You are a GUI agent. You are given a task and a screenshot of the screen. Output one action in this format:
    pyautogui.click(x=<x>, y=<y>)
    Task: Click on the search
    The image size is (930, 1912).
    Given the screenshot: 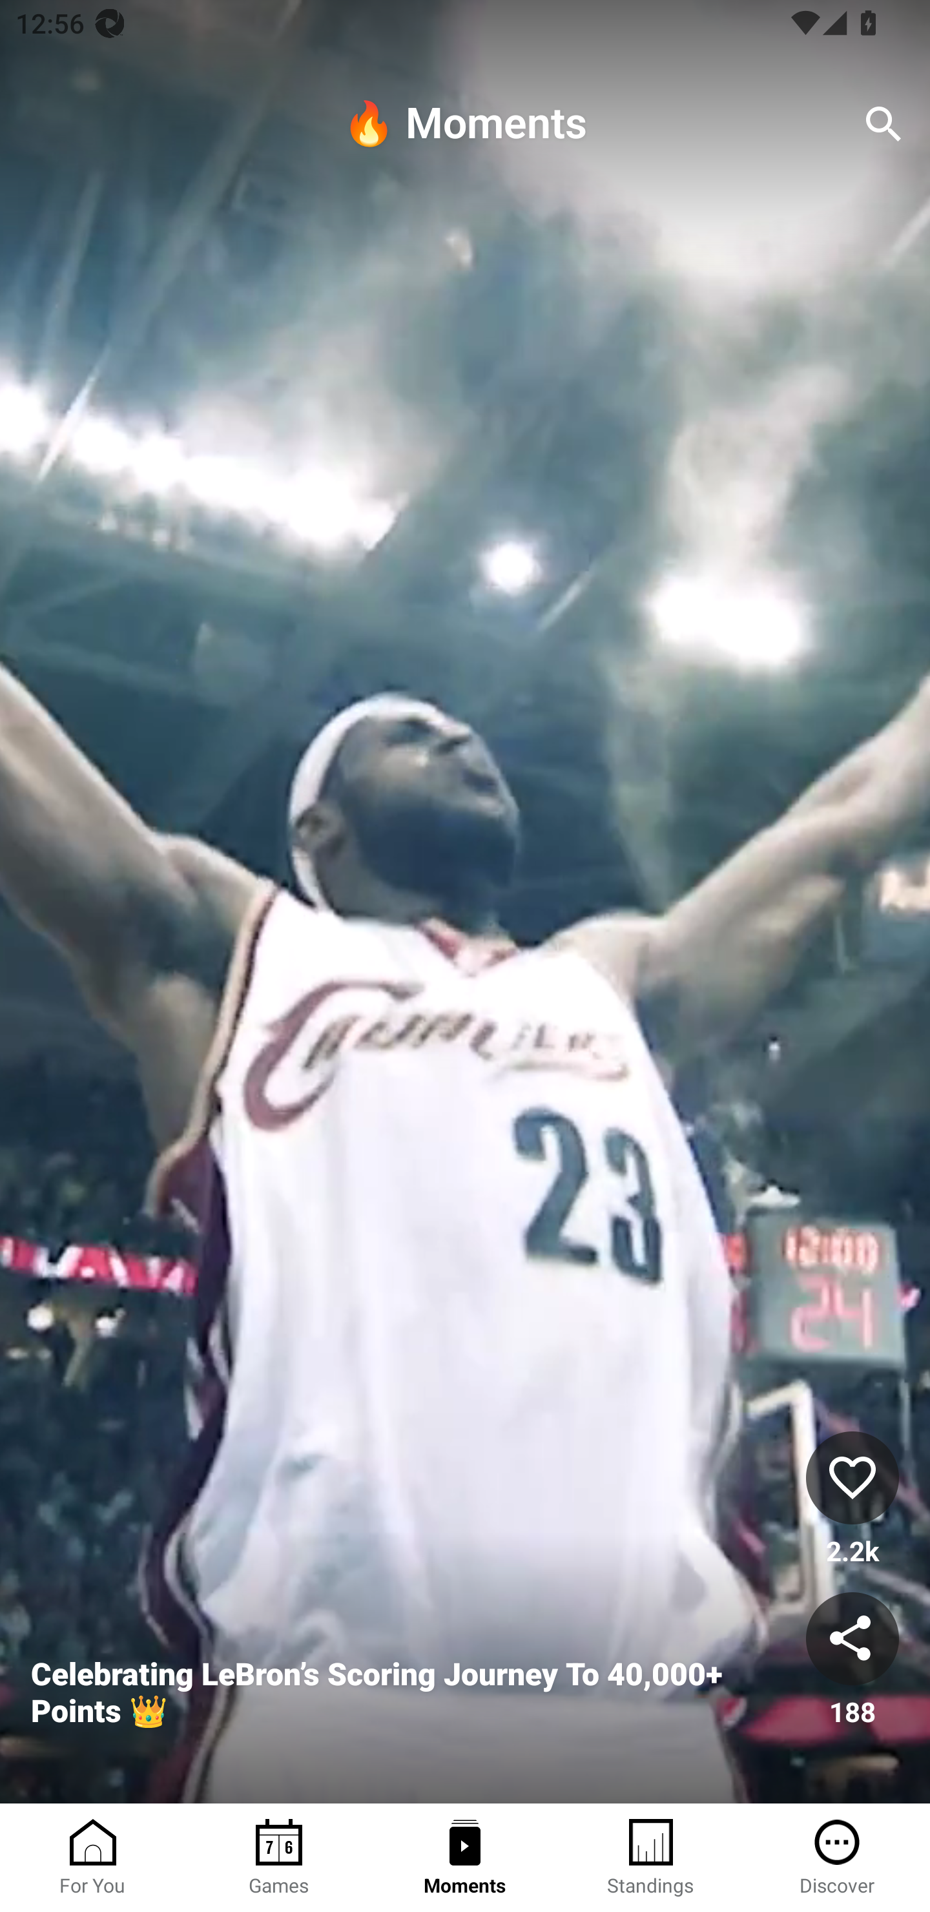 What is the action you would take?
    pyautogui.click(x=883, y=124)
    